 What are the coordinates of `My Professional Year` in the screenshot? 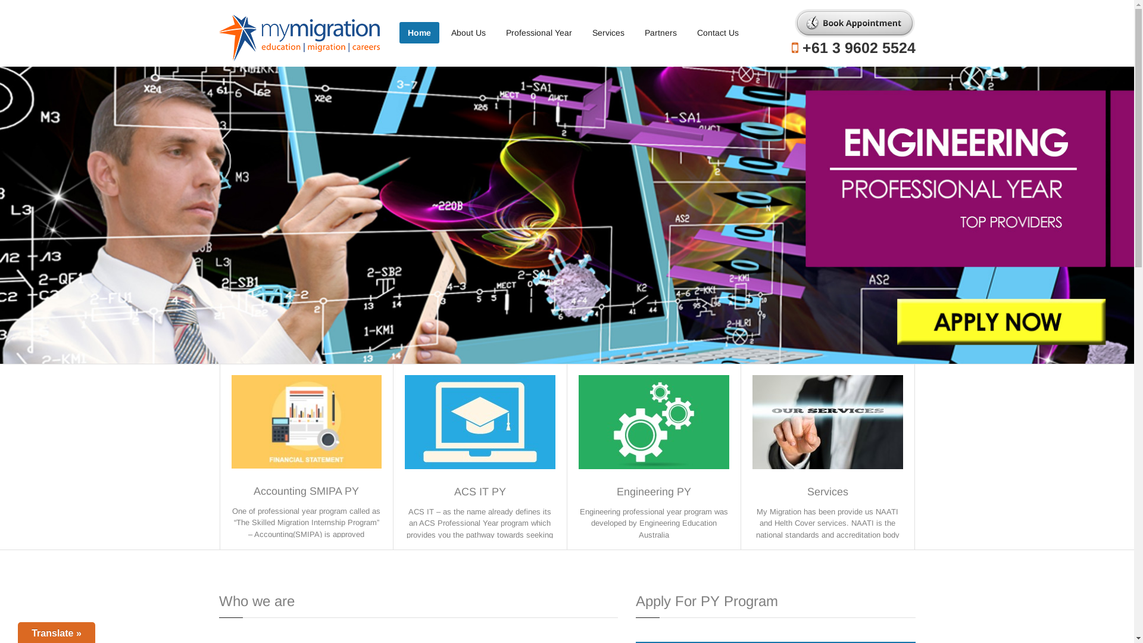 It's located at (299, 36).